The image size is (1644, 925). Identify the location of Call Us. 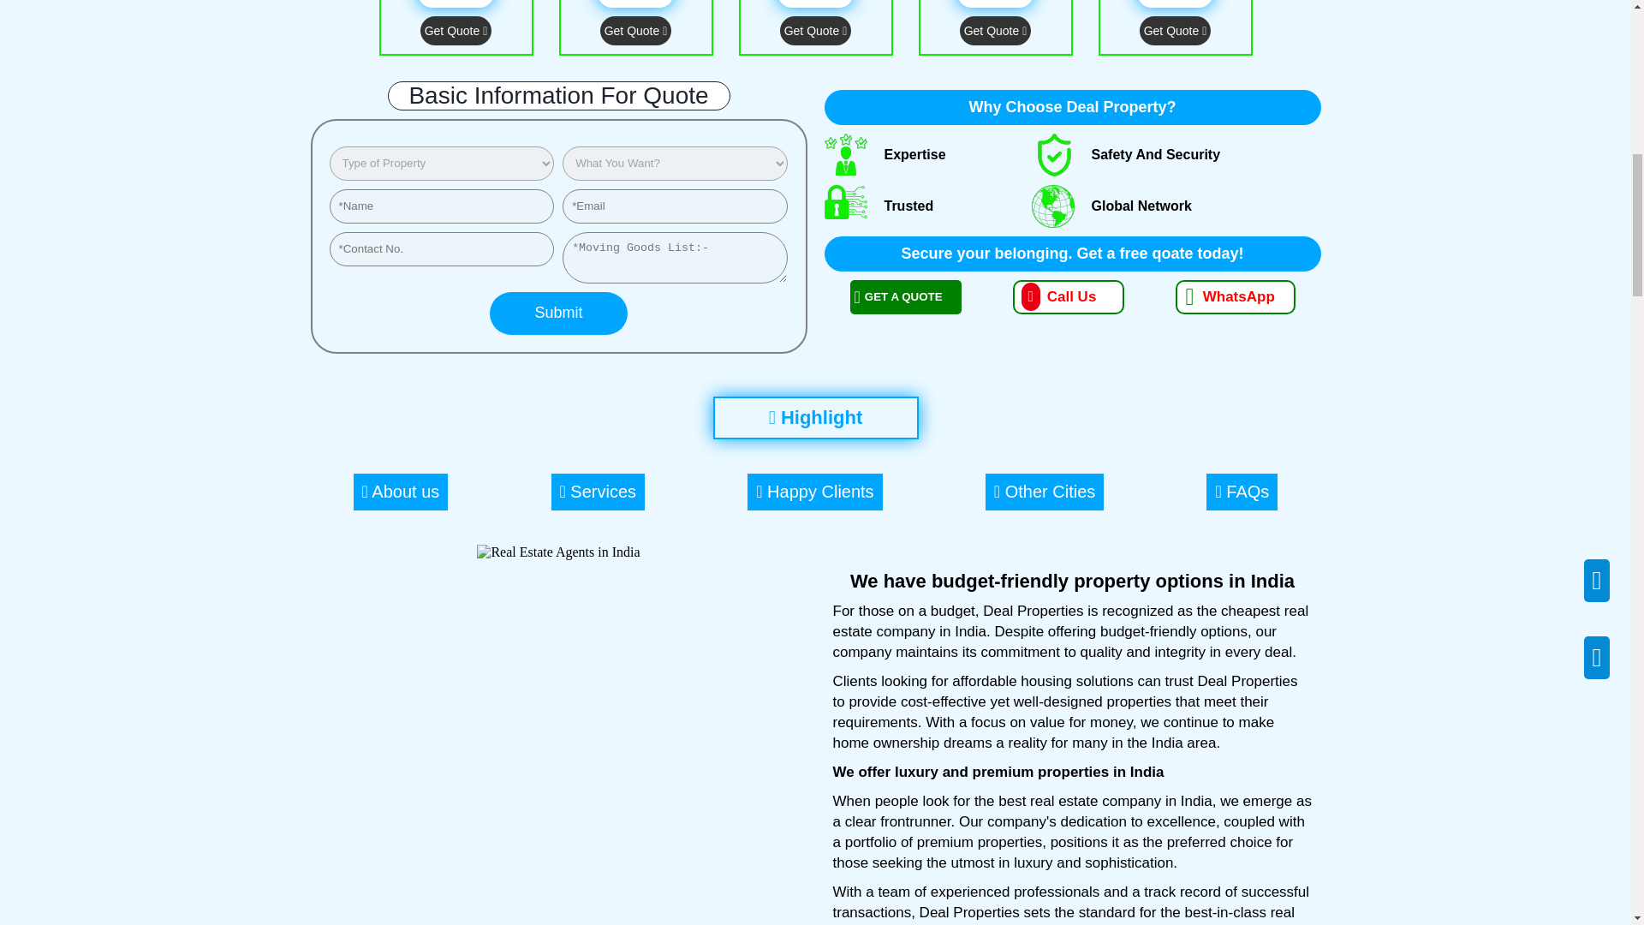
(1067, 297).